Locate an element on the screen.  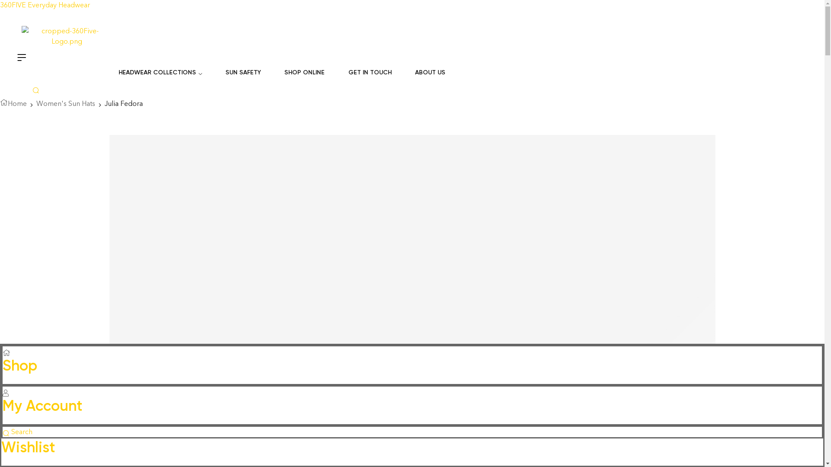
Search is located at coordinates (17, 432).